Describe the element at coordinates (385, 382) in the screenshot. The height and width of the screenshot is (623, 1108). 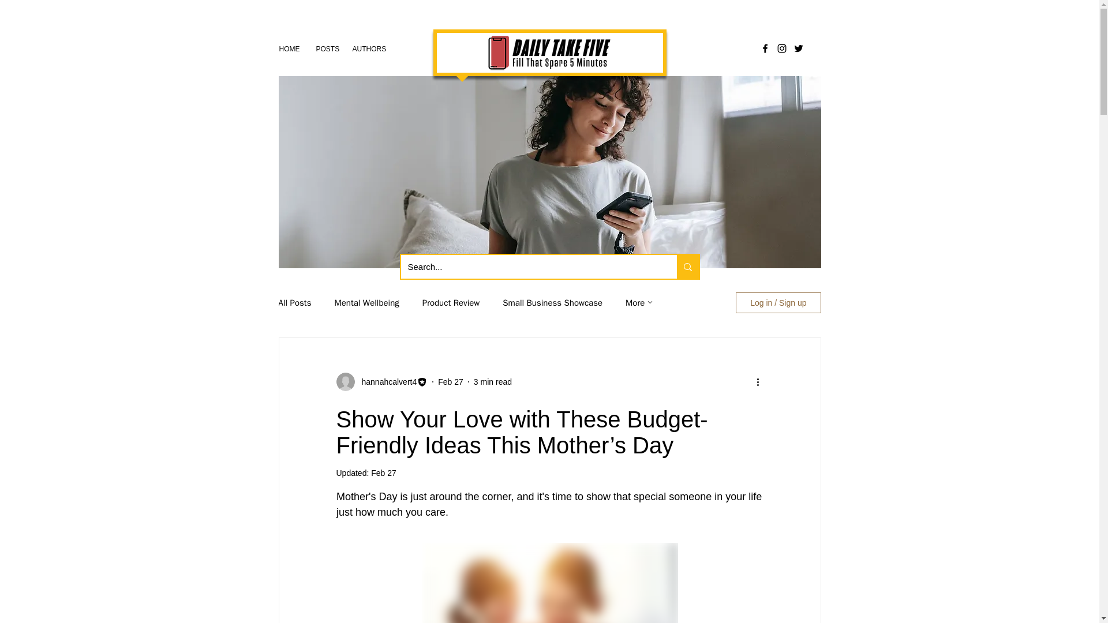
I see `hannahcalvert4` at that location.